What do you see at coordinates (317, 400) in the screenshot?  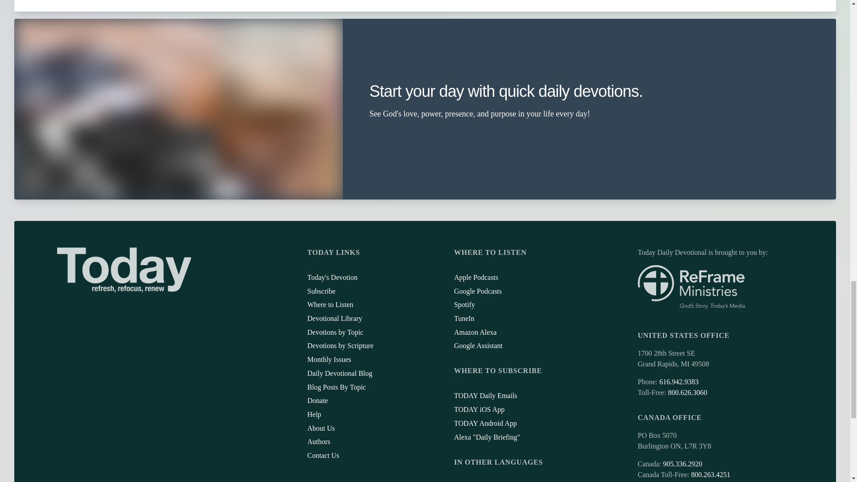 I see `Donate` at bounding box center [317, 400].